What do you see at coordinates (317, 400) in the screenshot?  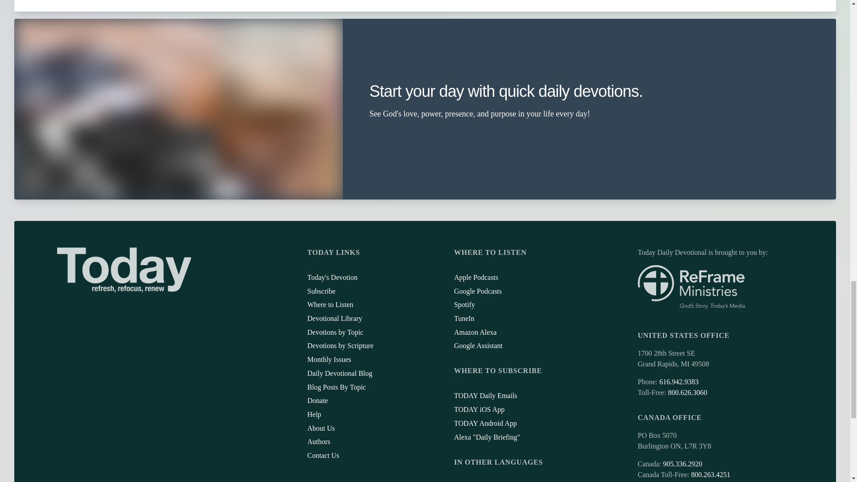 I see `Donate` at bounding box center [317, 400].